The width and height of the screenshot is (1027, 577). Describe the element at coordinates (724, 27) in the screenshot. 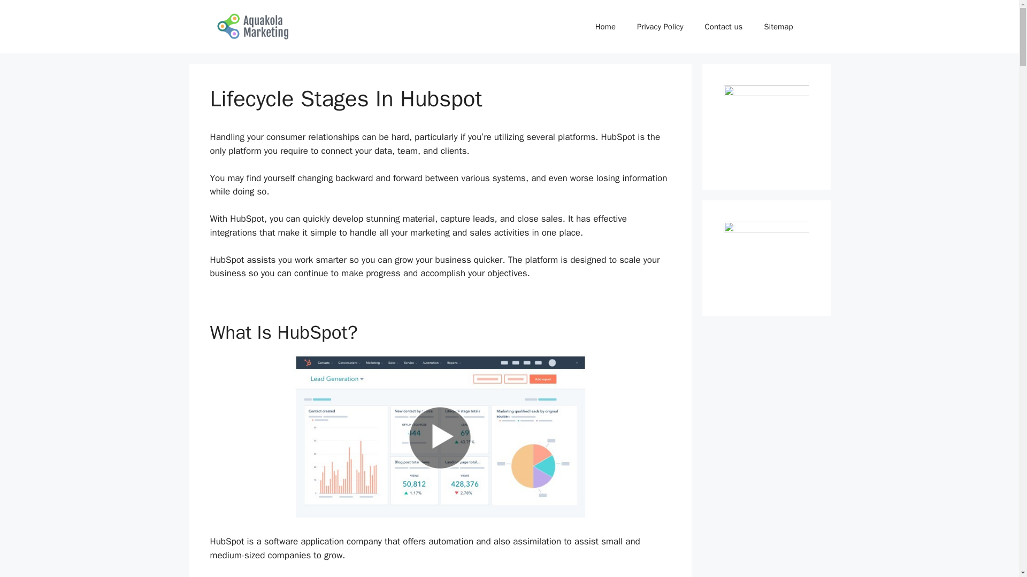

I see `Contact us` at that location.